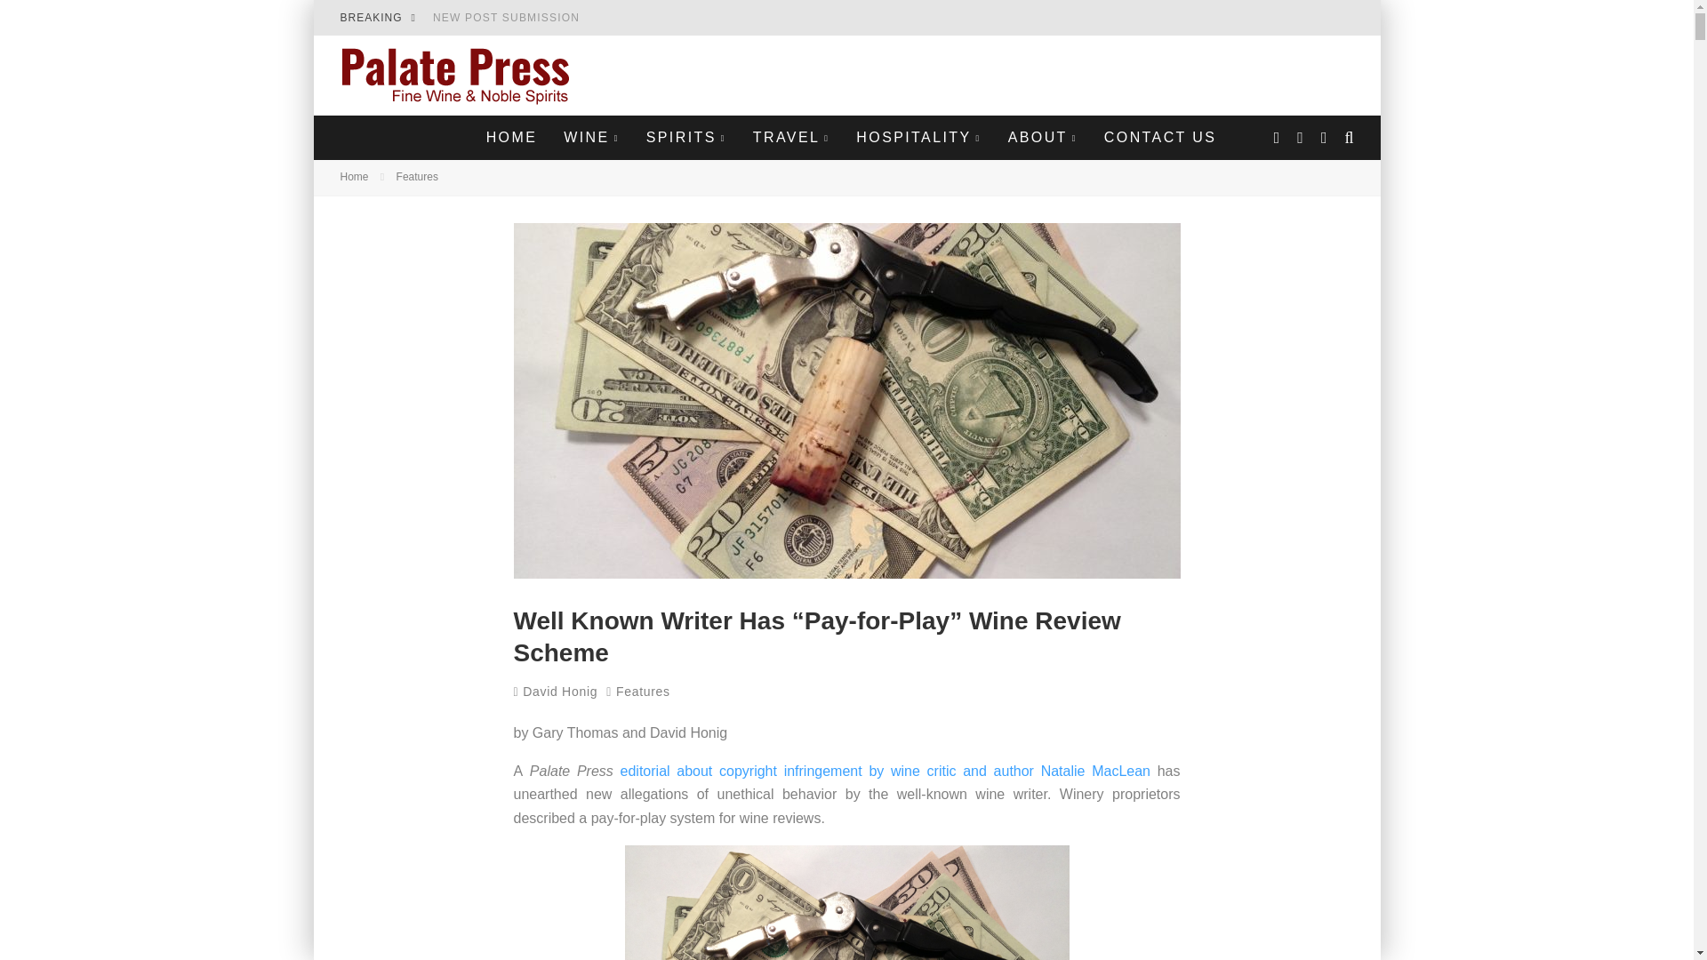 Image resolution: width=1707 pixels, height=960 pixels. What do you see at coordinates (686, 137) in the screenshot?
I see `SPIRITS` at bounding box center [686, 137].